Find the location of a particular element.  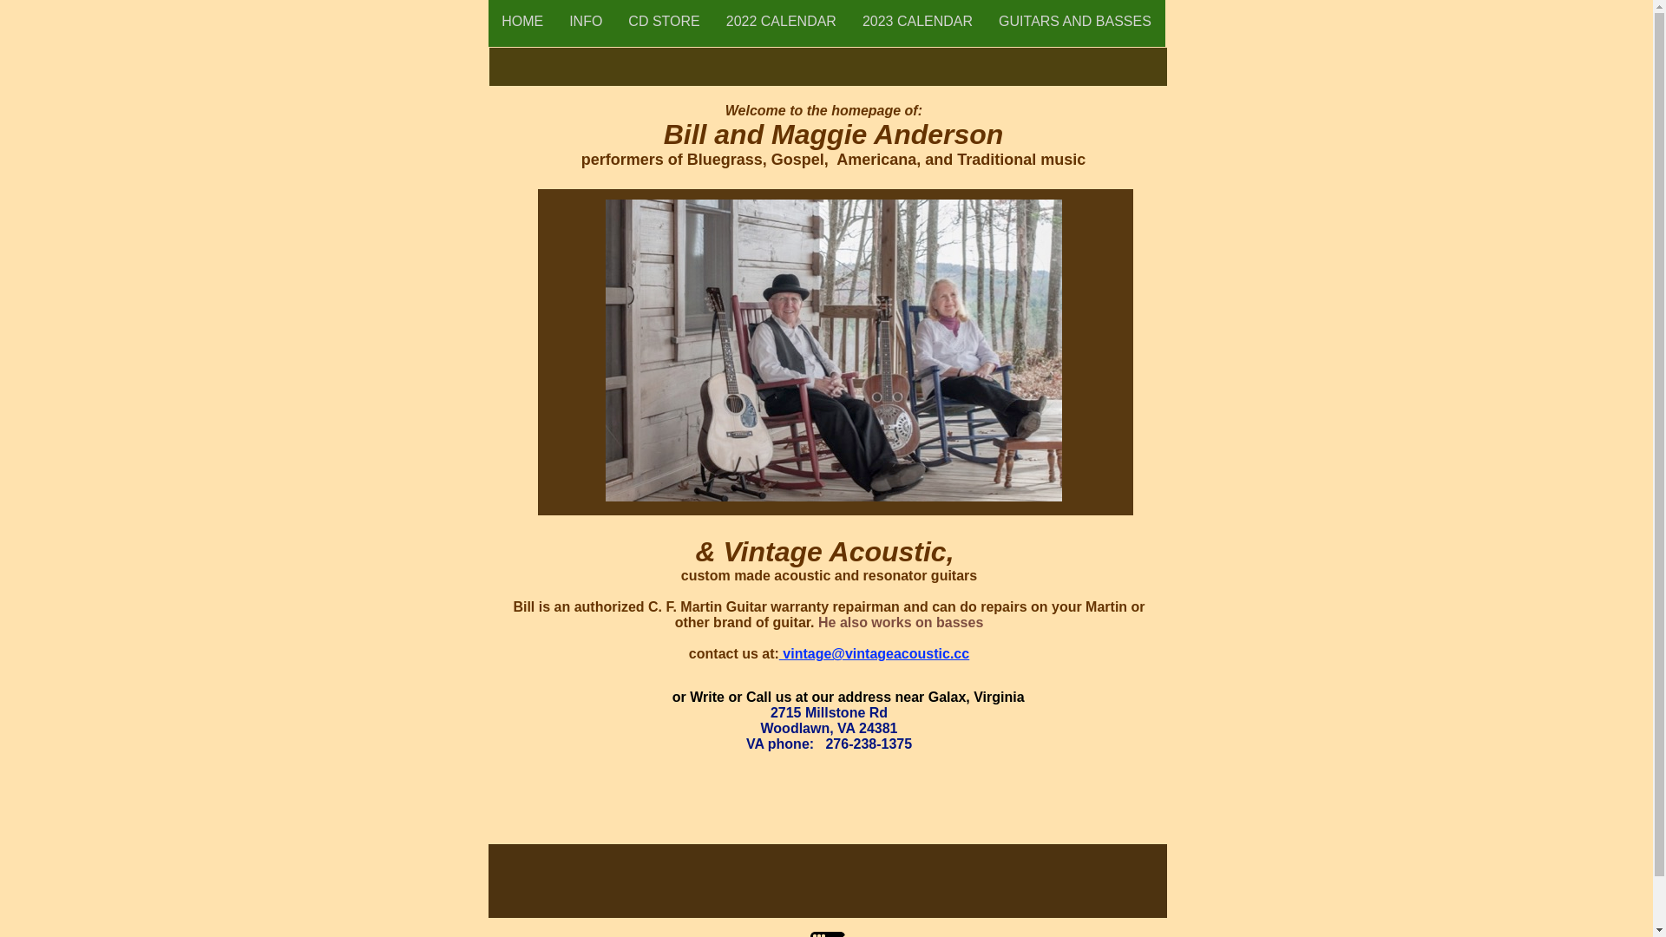

INFO is located at coordinates (586, 21).